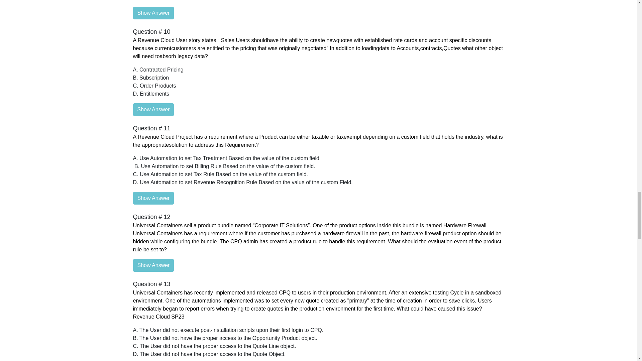 This screenshot has height=361, width=642. I want to click on Show Answer, so click(153, 265).